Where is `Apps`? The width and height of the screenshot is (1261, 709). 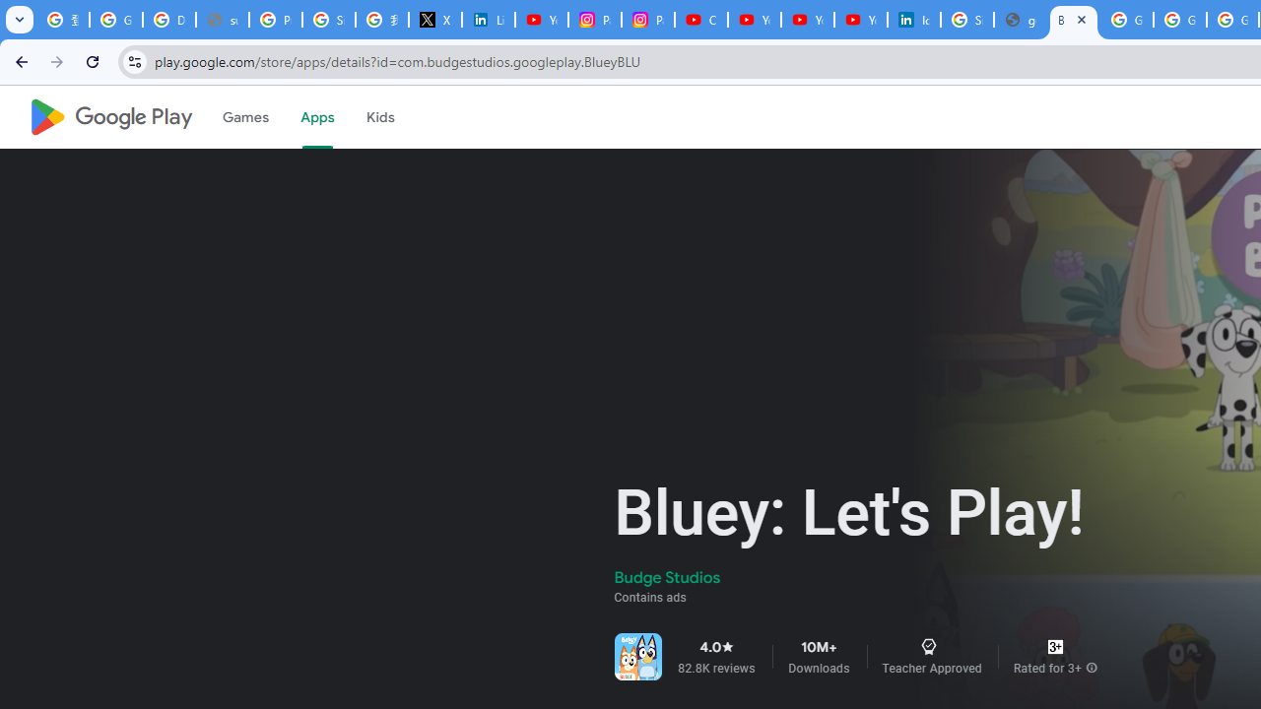
Apps is located at coordinates (317, 117).